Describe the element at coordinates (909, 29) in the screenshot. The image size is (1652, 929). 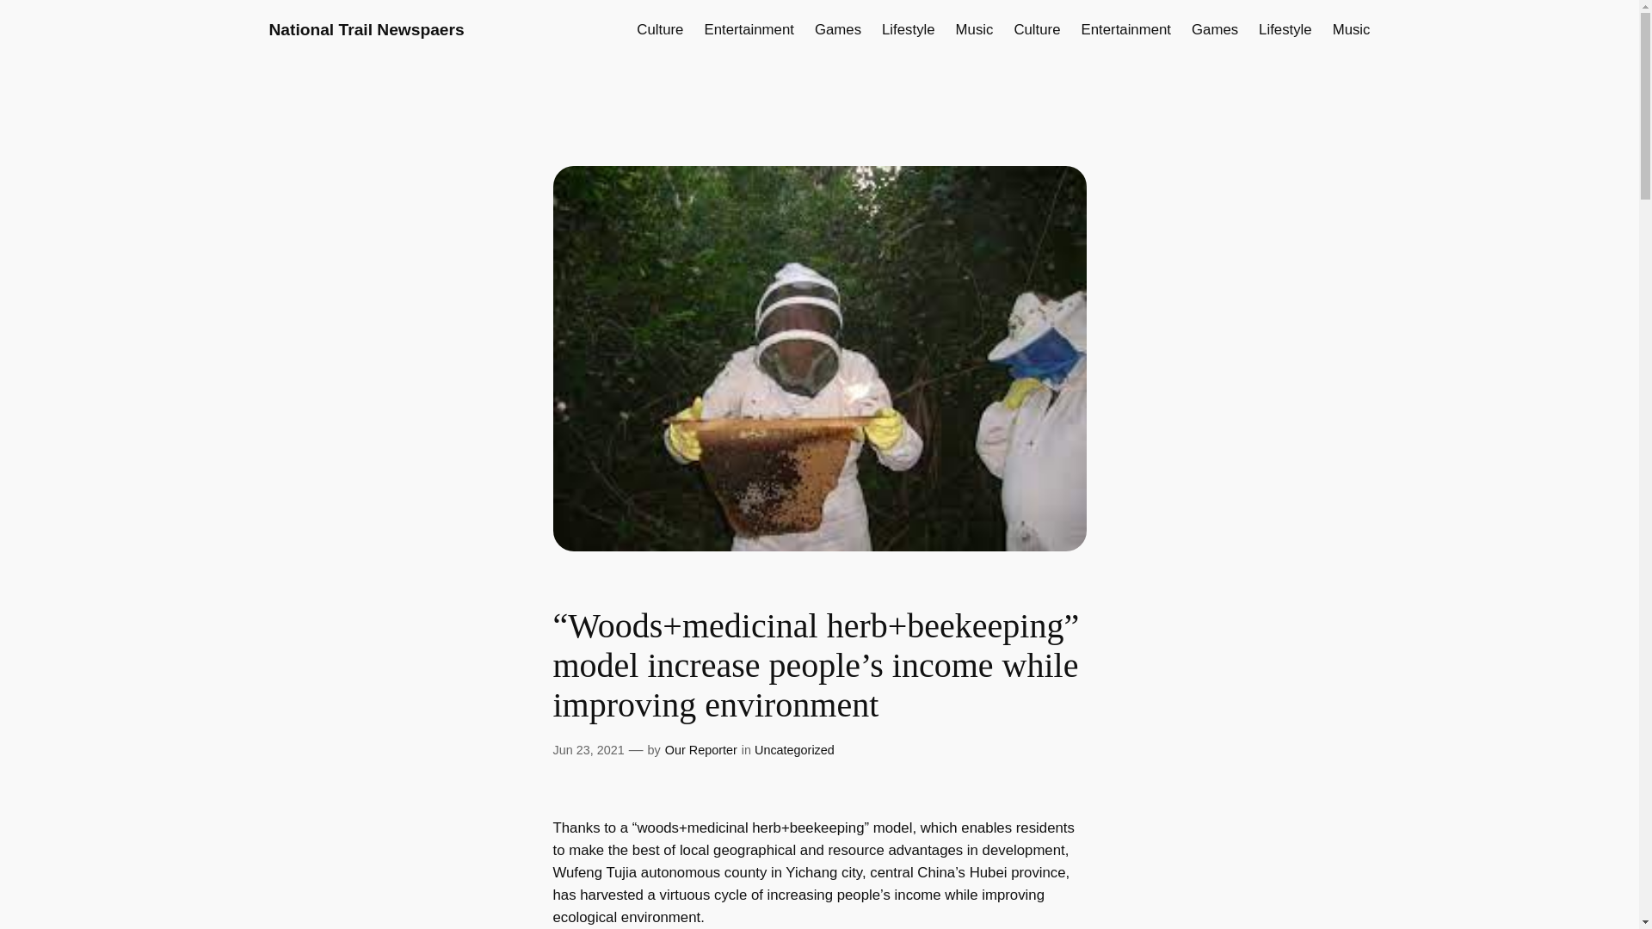
I see `Lifestyle` at that location.